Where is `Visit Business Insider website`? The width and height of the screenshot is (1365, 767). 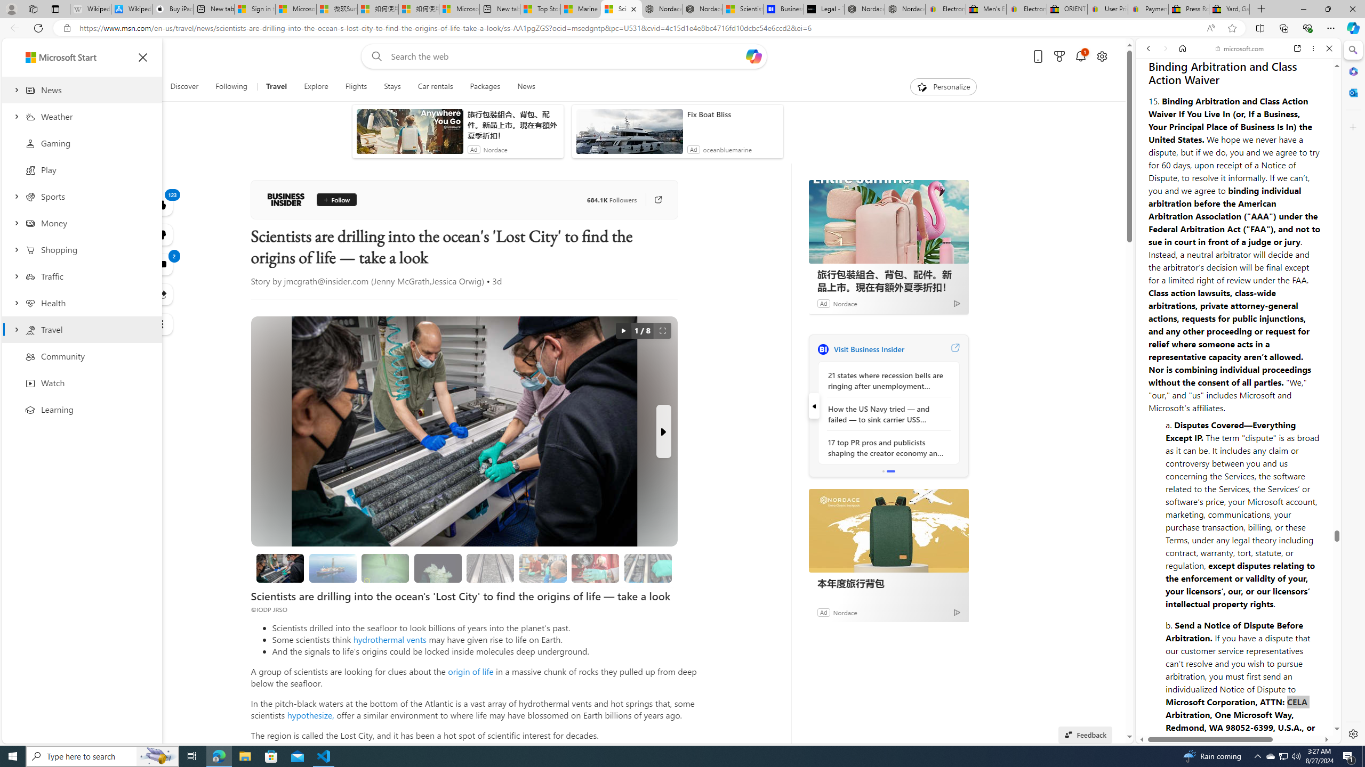
Visit Business Insider website is located at coordinates (954, 349).